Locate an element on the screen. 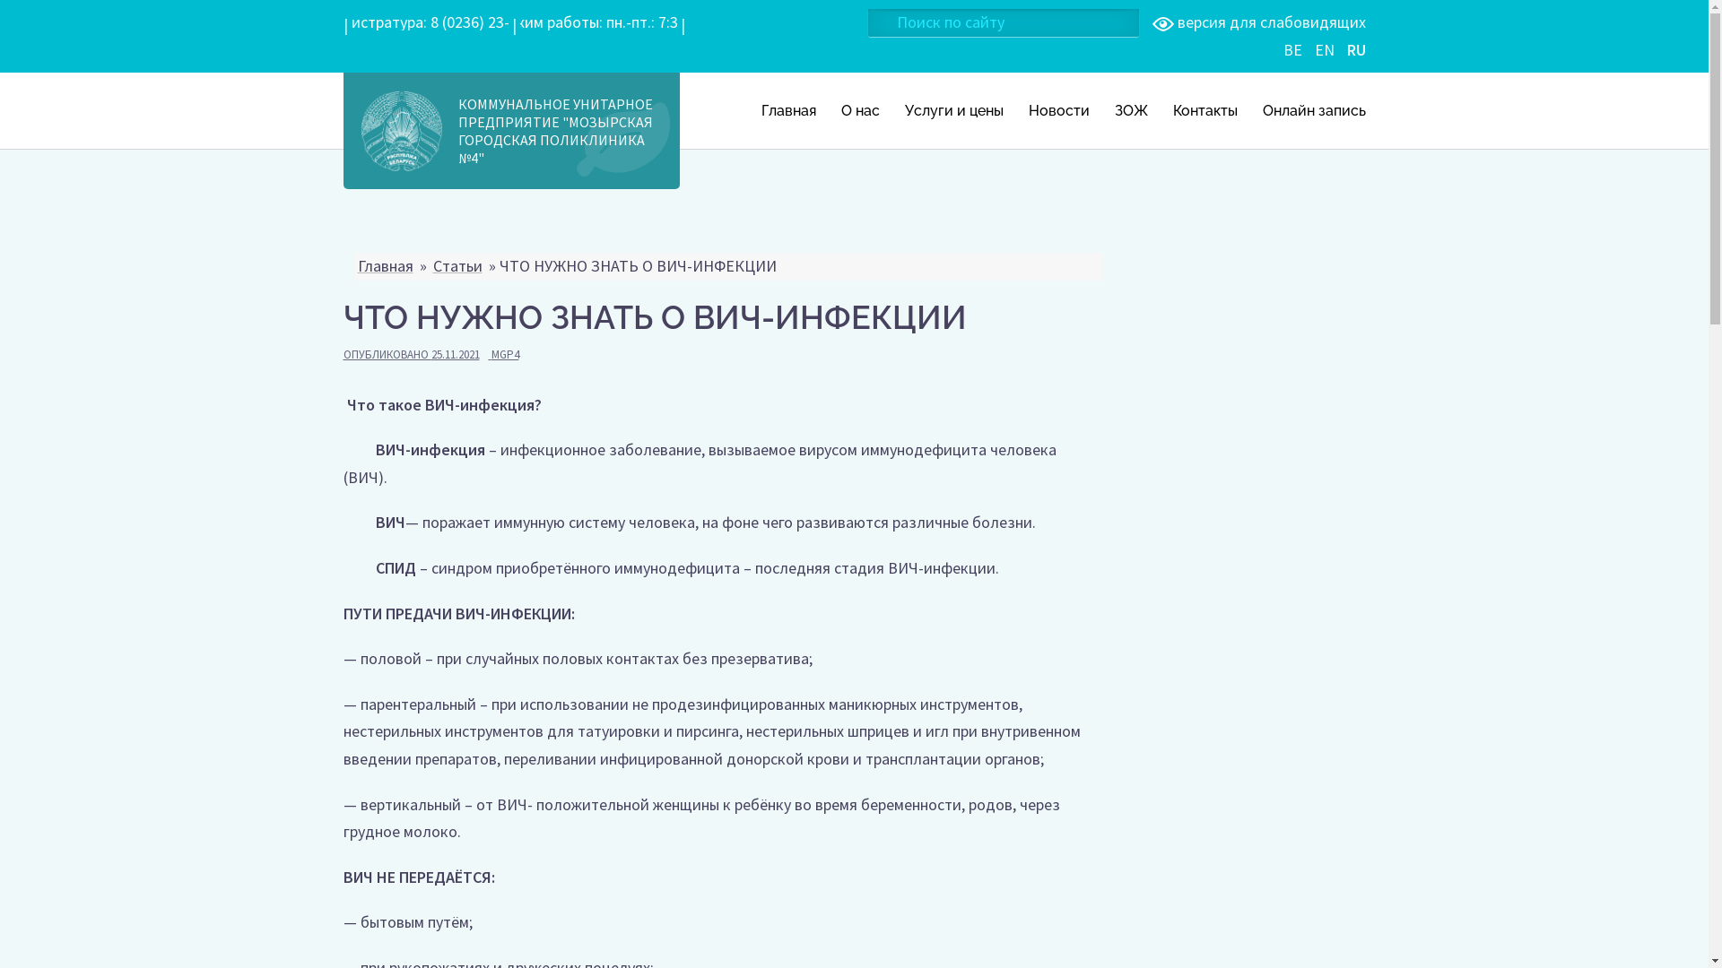  BE is located at coordinates (1291, 50).